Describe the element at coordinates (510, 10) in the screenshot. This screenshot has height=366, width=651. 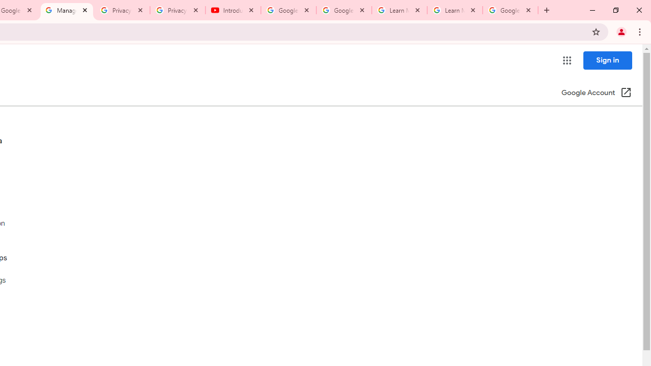
I see `Google Account` at that location.